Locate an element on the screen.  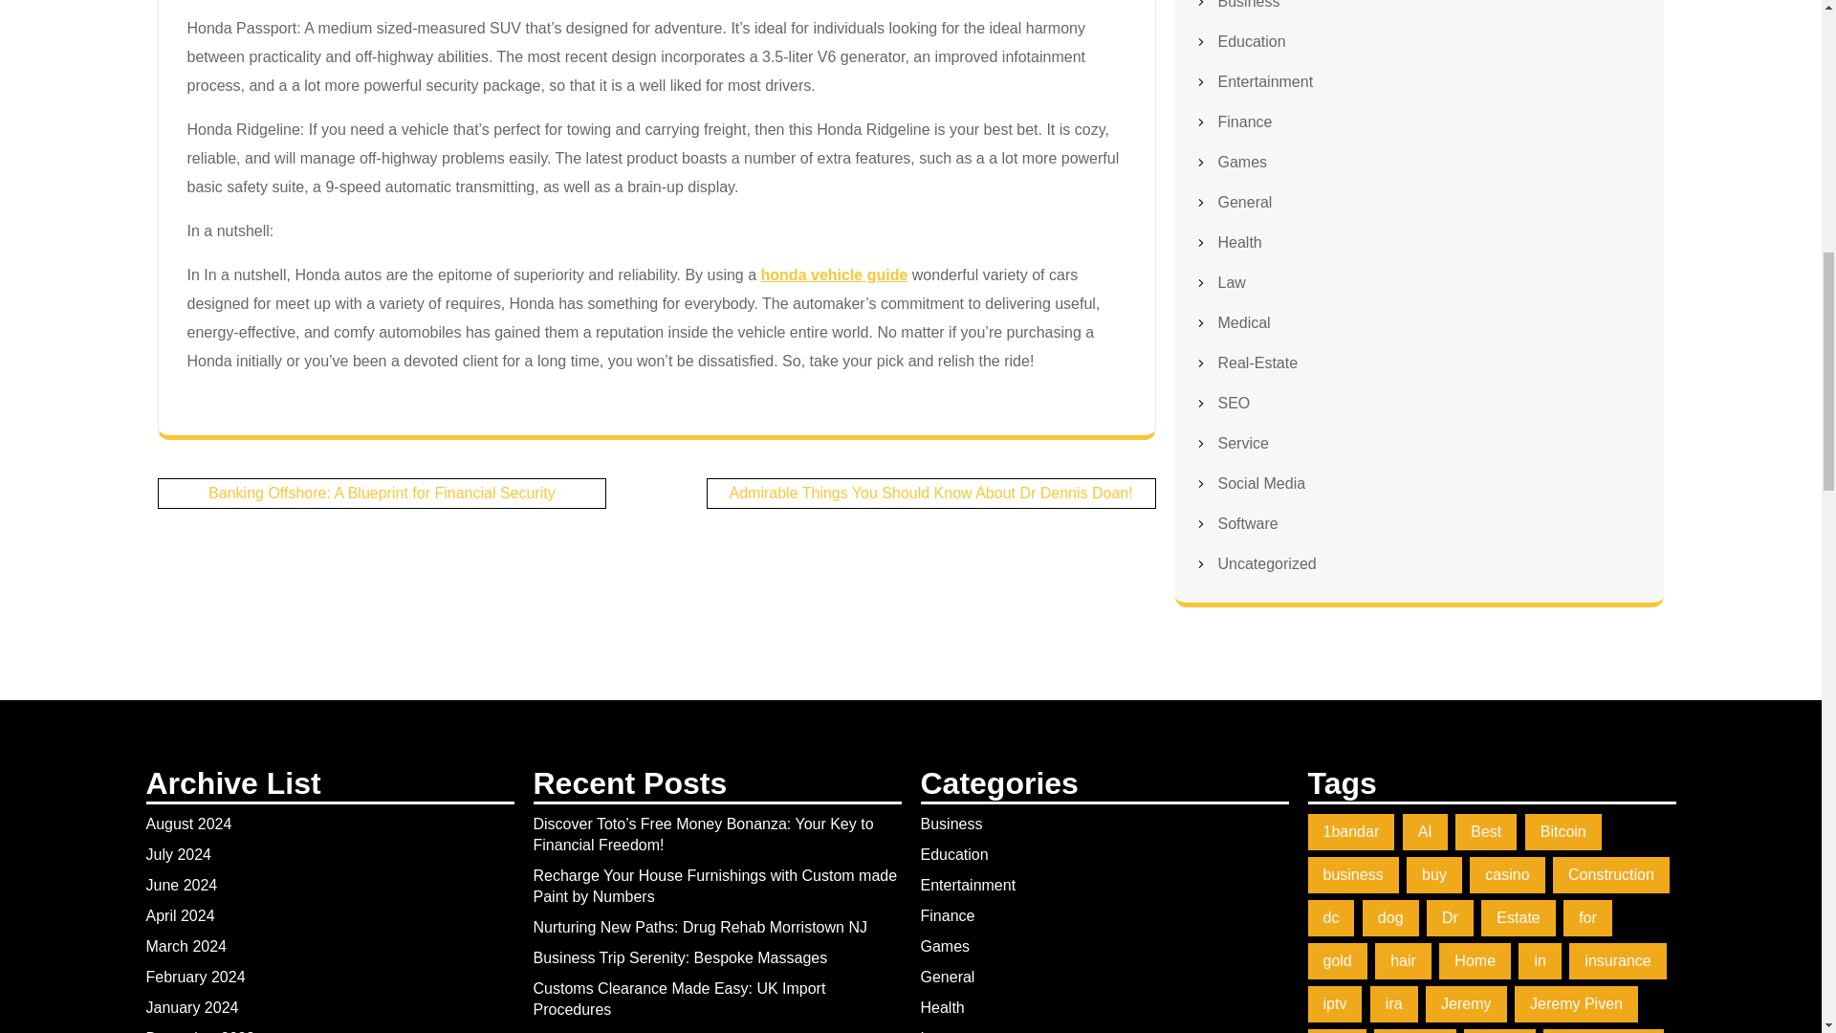
SEO is located at coordinates (1234, 402).